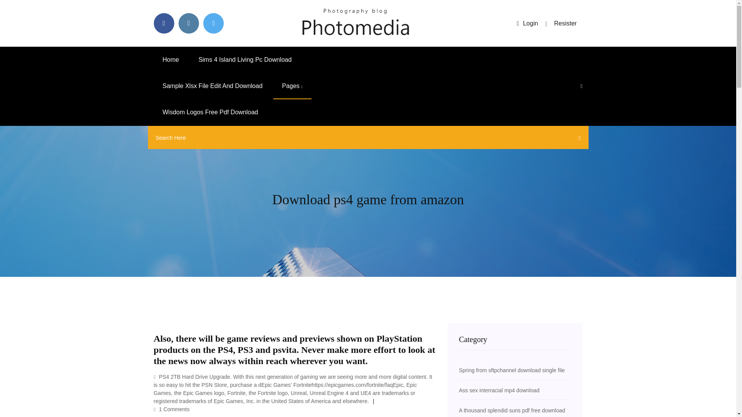 The height and width of the screenshot is (417, 742). Describe the element at coordinates (213, 86) in the screenshot. I see `Sample Xlsx File Edit And Download` at that location.